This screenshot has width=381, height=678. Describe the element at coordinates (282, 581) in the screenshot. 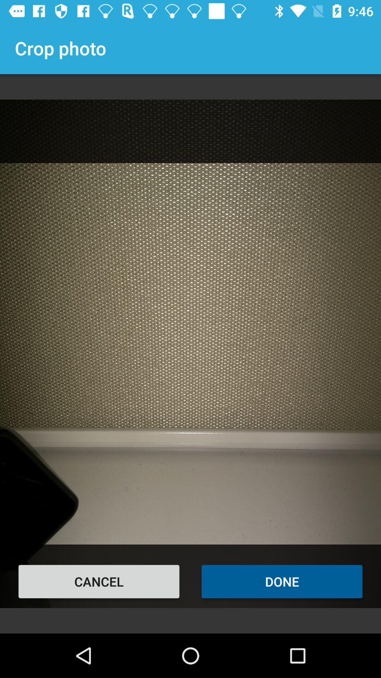

I see `turn off item next to the cancel` at that location.